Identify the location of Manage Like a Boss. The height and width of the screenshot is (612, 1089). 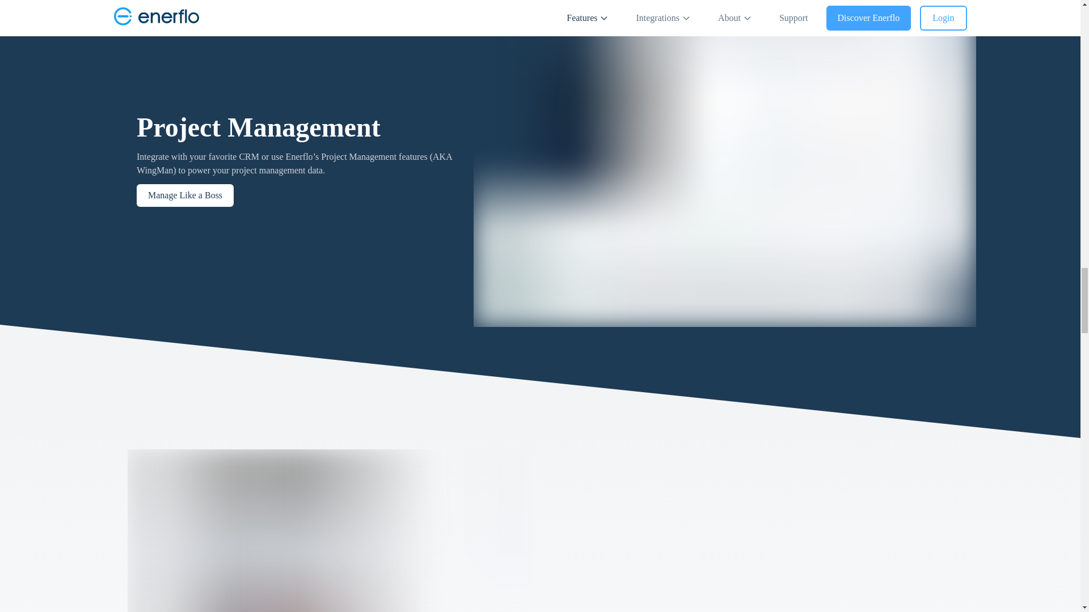
(184, 195).